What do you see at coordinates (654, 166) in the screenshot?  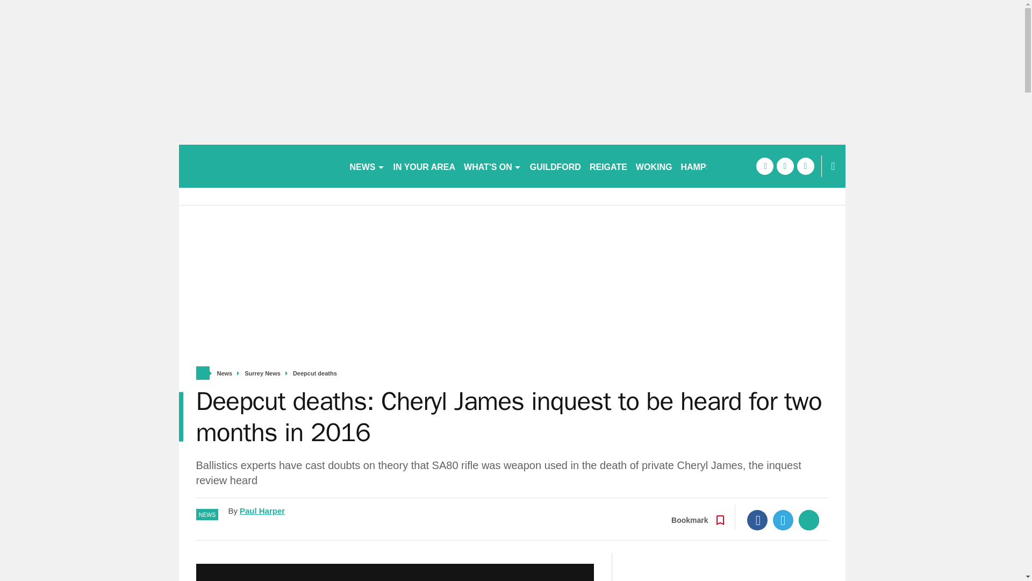 I see `WOKING` at bounding box center [654, 166].